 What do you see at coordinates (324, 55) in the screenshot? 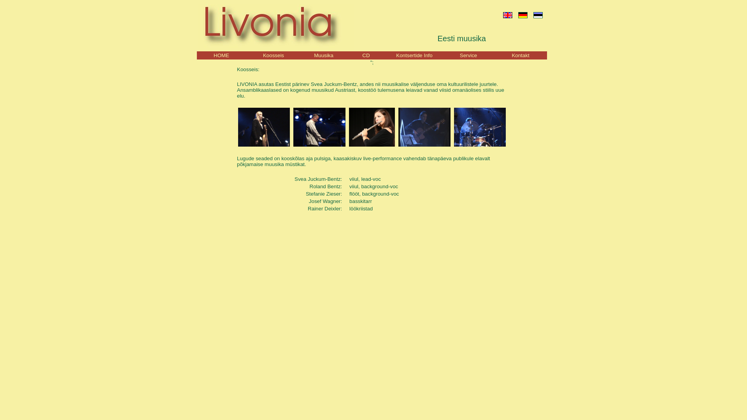
I see `Muusika` at bounding box center [324, 55].